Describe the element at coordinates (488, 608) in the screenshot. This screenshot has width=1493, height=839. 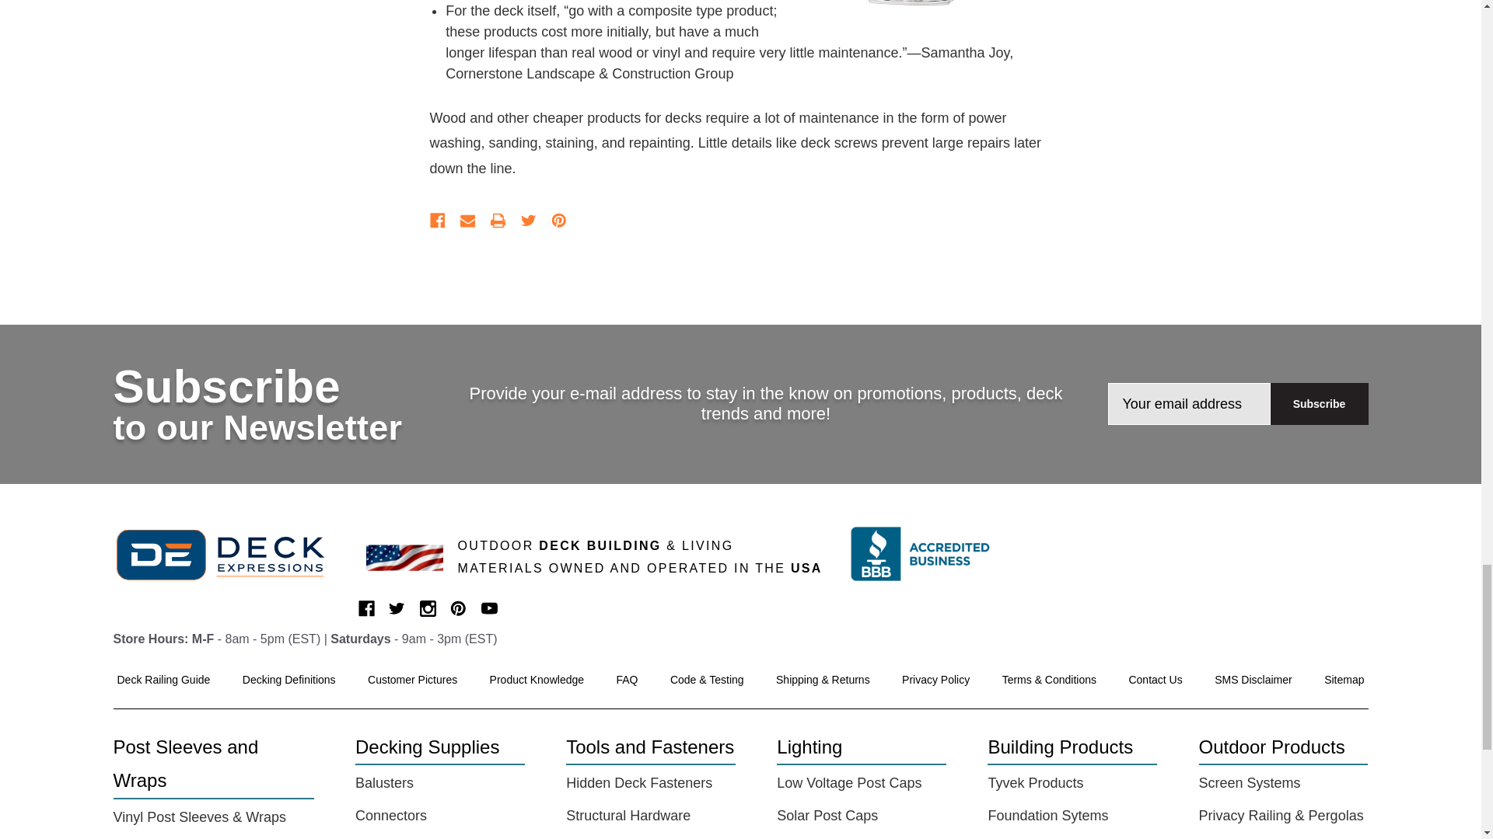
I see `Youtube` at that location.